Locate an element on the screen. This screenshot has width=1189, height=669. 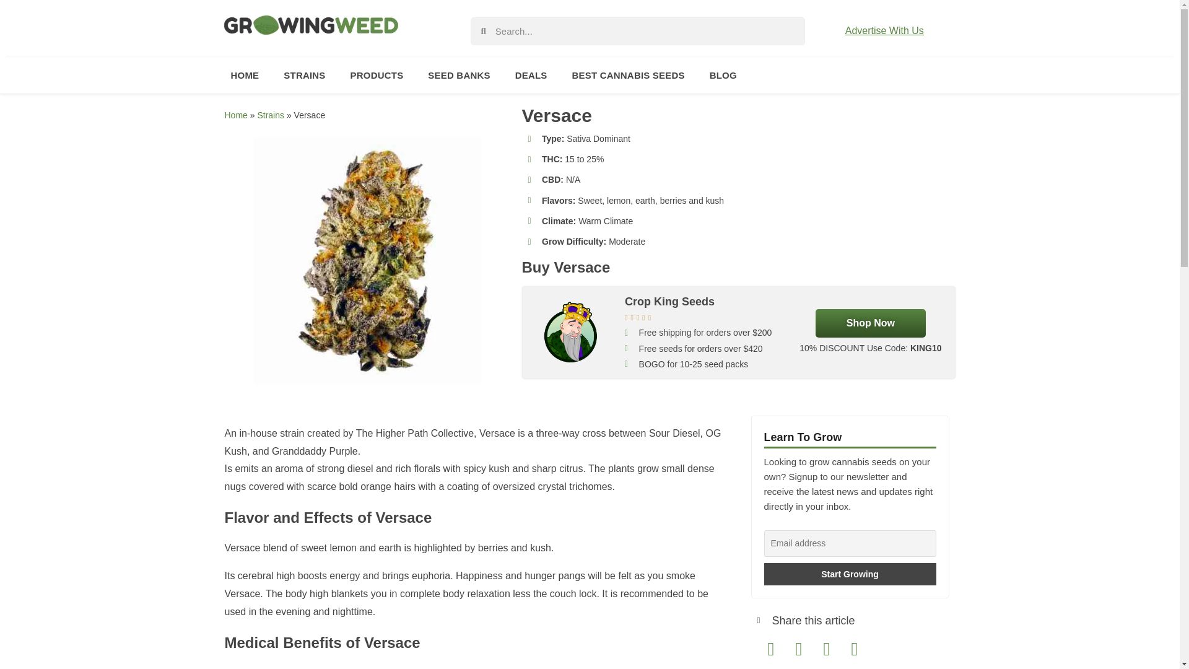
Advertise With Us is located at coordinates (884, 31).